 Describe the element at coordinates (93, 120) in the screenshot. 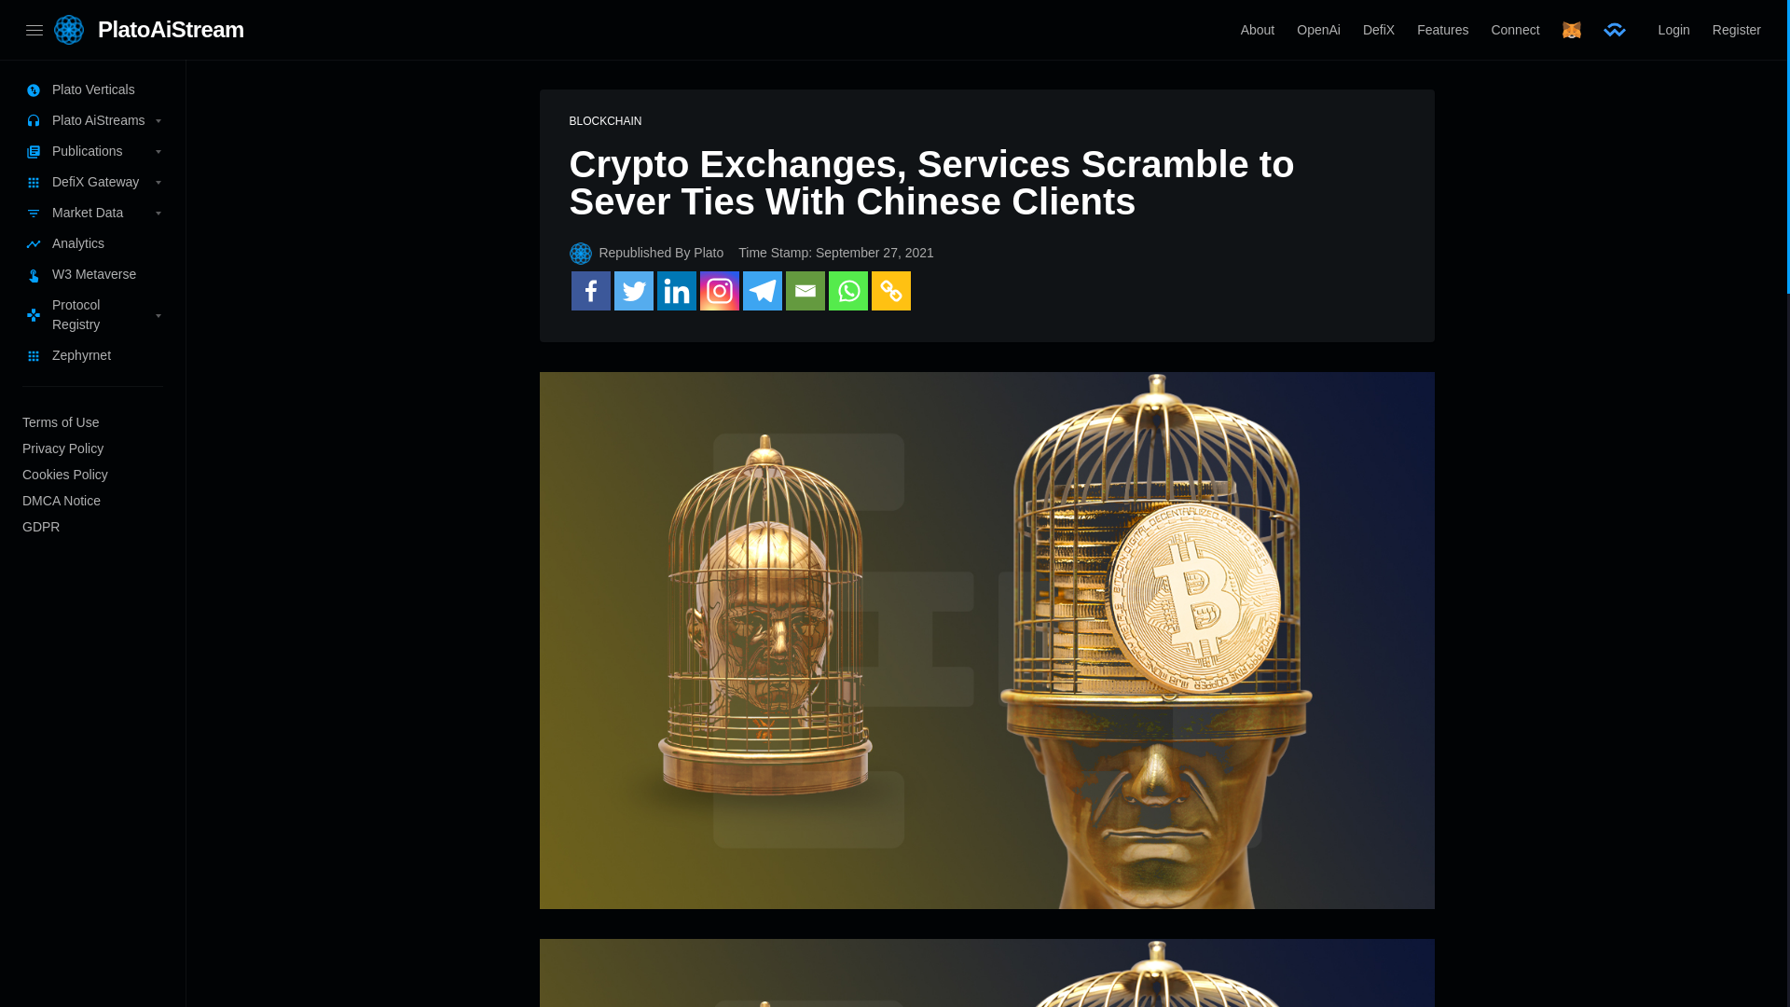

I see `Plato AiStreams` at that location.